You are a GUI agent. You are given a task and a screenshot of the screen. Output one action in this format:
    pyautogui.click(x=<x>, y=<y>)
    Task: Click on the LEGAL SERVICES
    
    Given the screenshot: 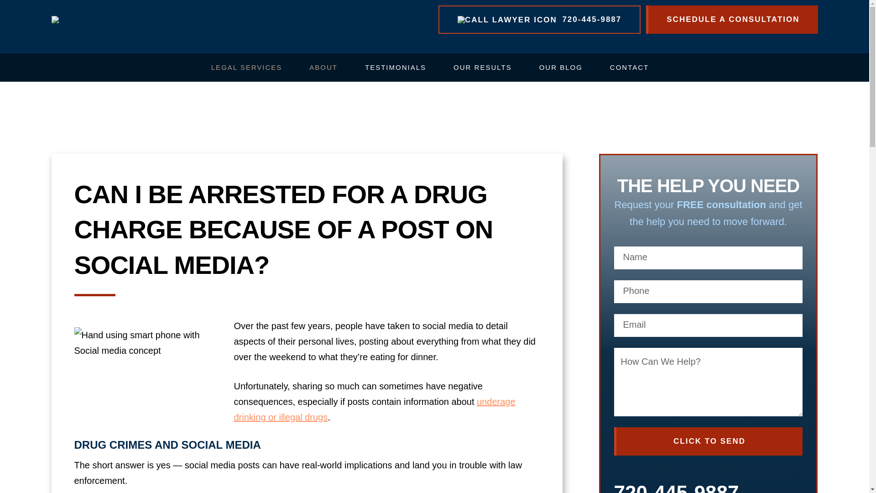 What is the action you would take?
    pyautogui.click(x=246, y=68)
    